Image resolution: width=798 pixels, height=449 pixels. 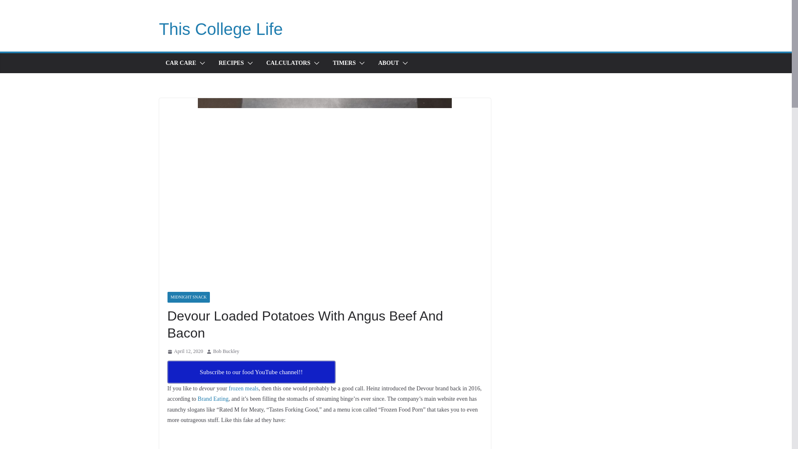 What do you see at coordinates (220, 29) in the screenshot?
I see `This College Life` at bounding box center [220, 29].